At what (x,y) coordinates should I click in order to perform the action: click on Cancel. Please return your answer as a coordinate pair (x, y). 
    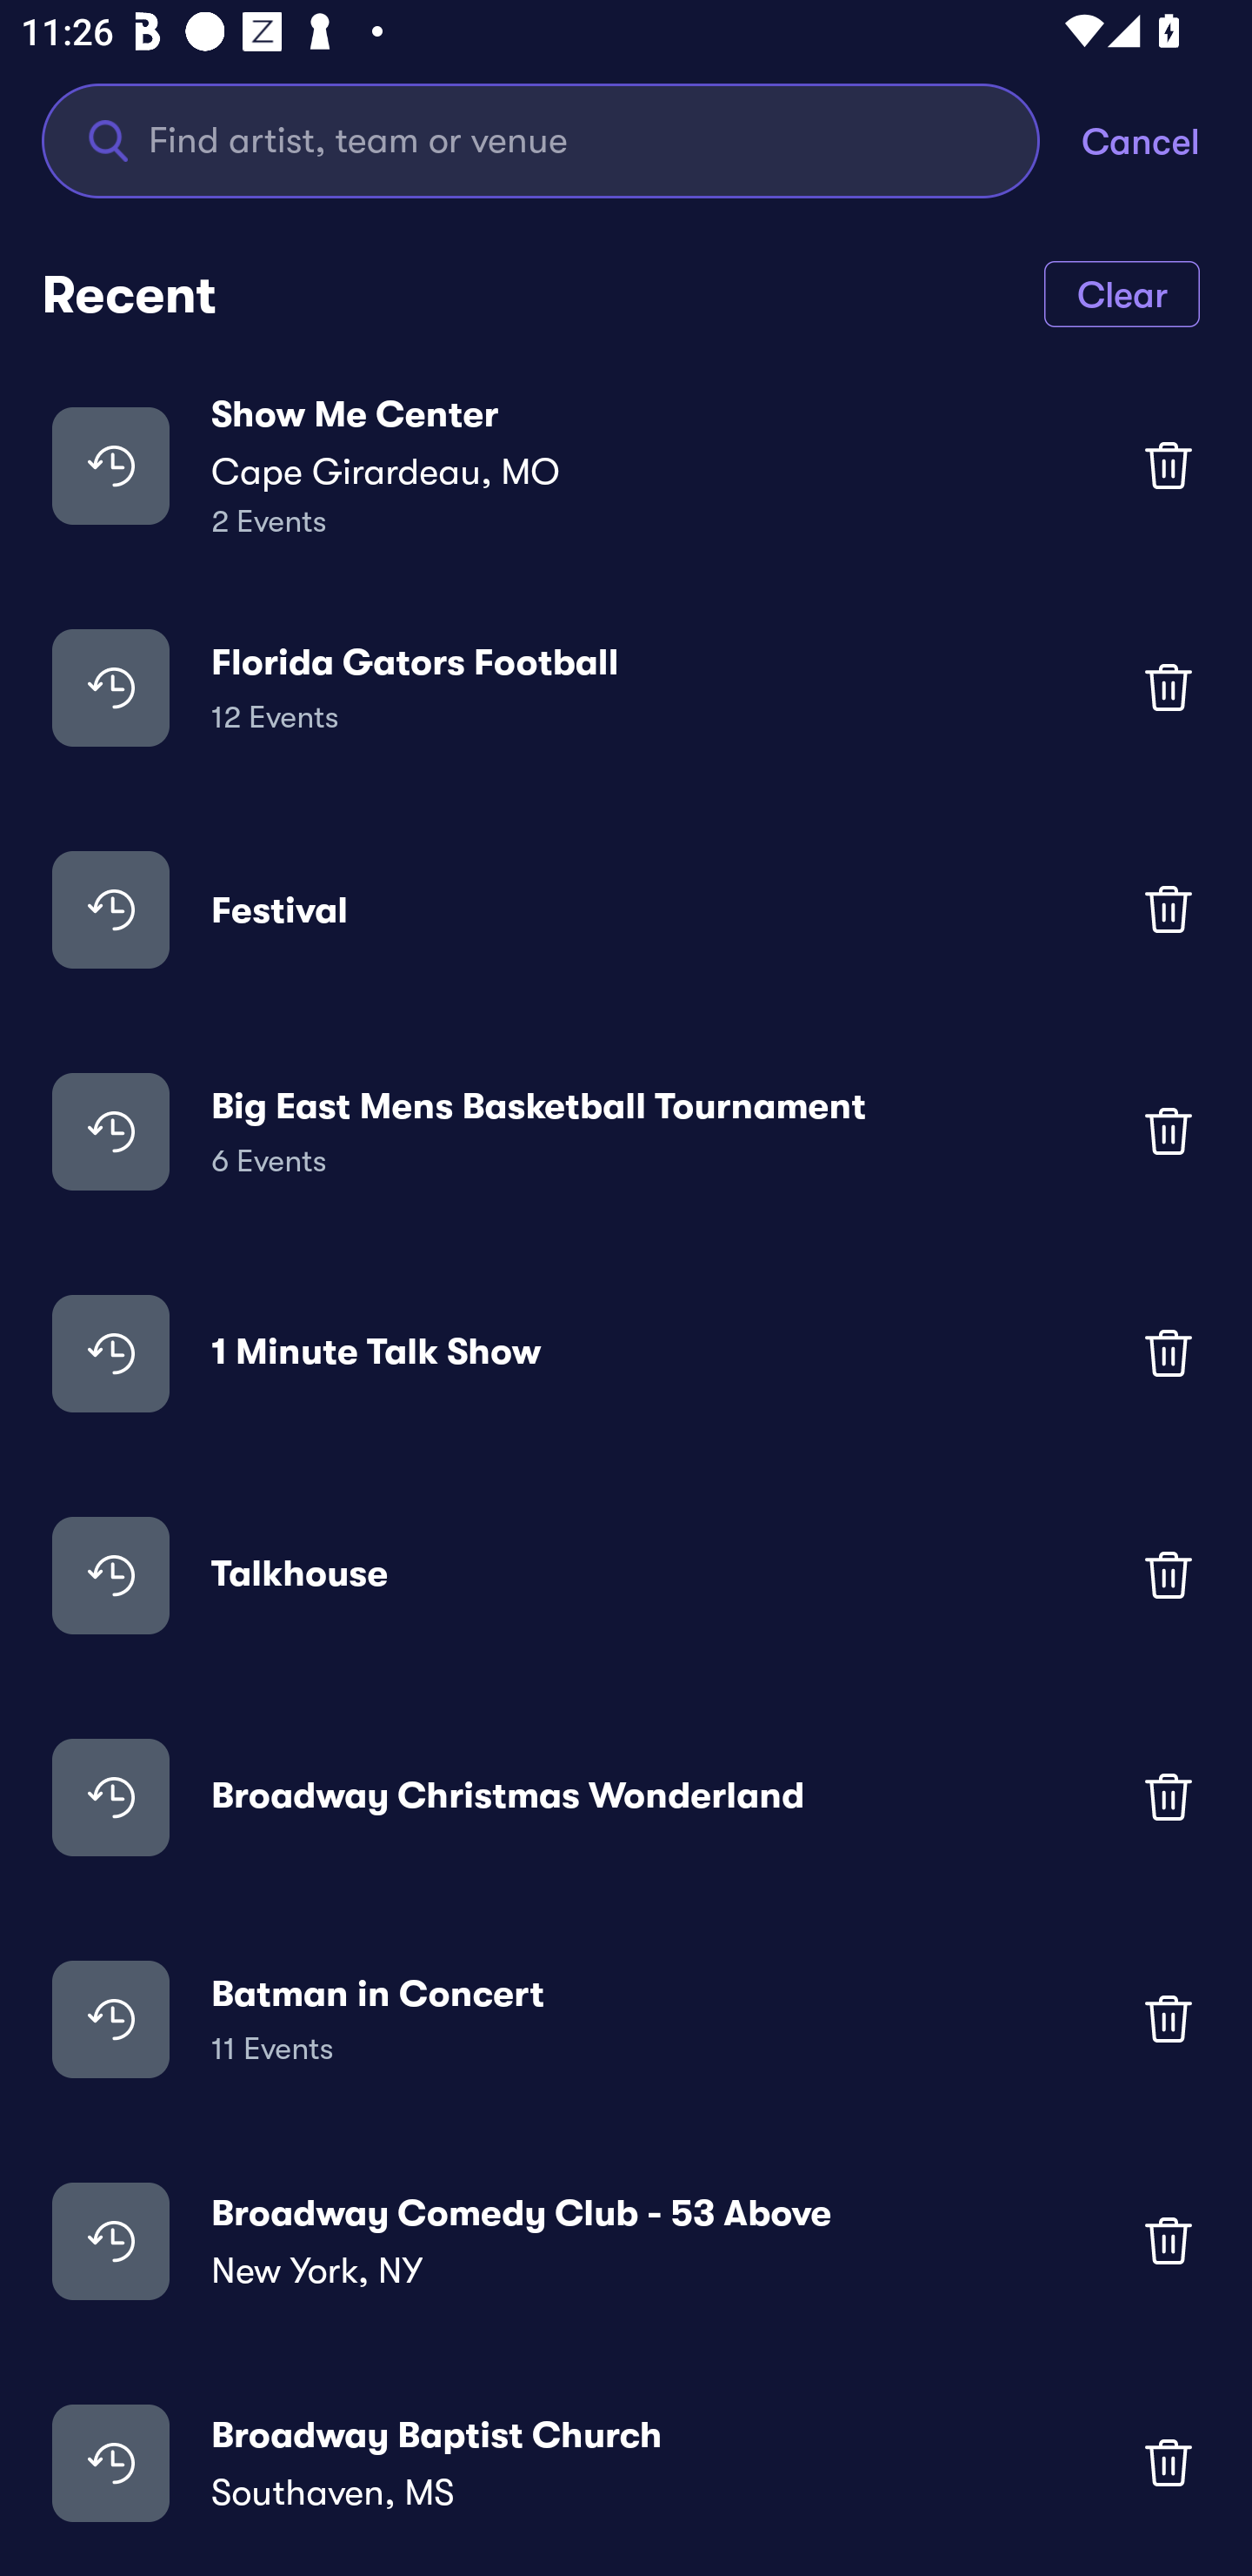
    Looking at the image, I should click on (1167, 139).